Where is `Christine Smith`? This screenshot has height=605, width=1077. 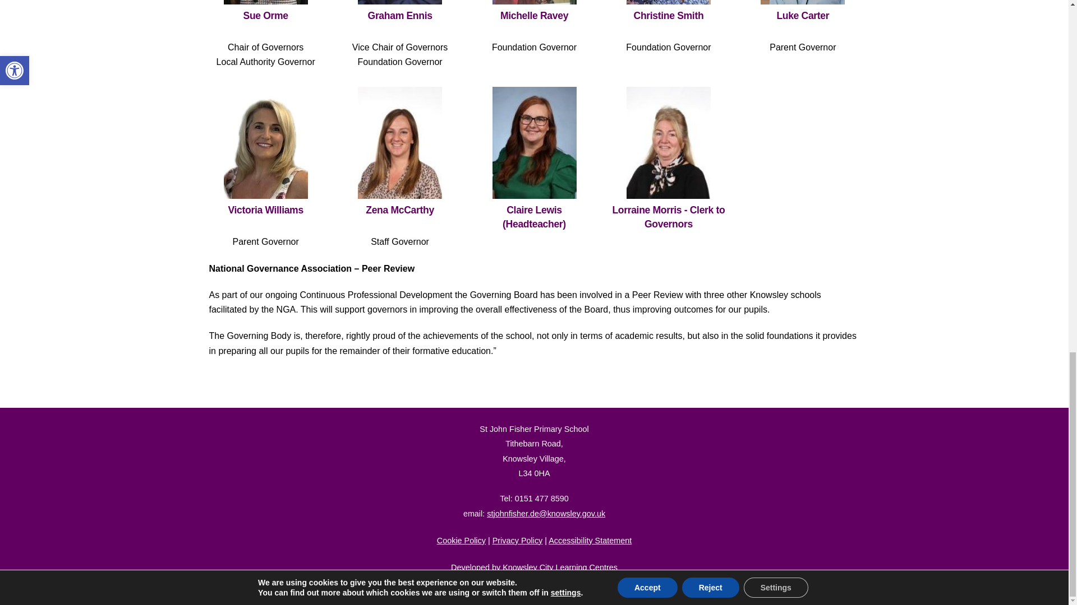
Christine Smith is located at coordinates (669, 2).